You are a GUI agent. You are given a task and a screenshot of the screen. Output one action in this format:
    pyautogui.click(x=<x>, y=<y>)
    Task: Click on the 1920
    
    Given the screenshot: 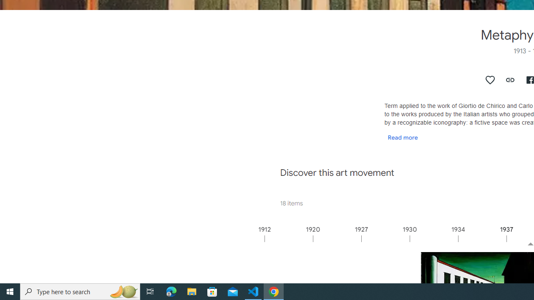 What is the action you would take?
    pyautogui.click(x=337, y=238)
    